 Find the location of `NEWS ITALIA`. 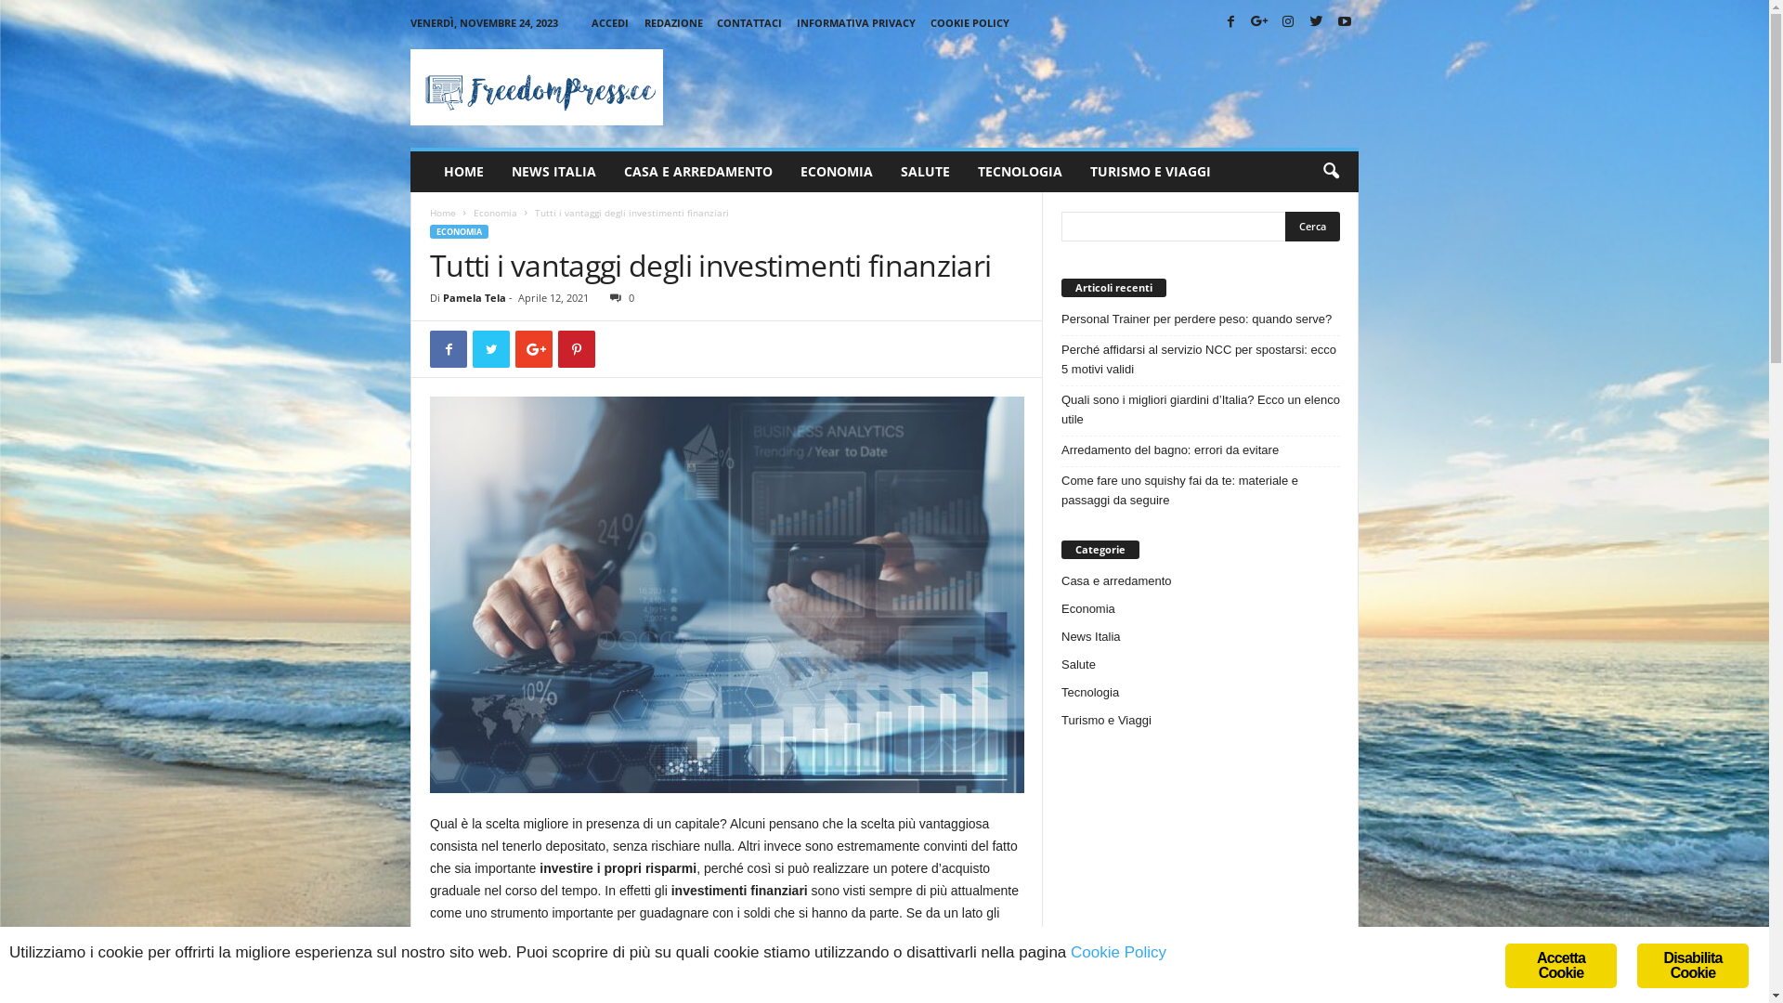

NEWS ITALIA is located at coordinates (553, 172).